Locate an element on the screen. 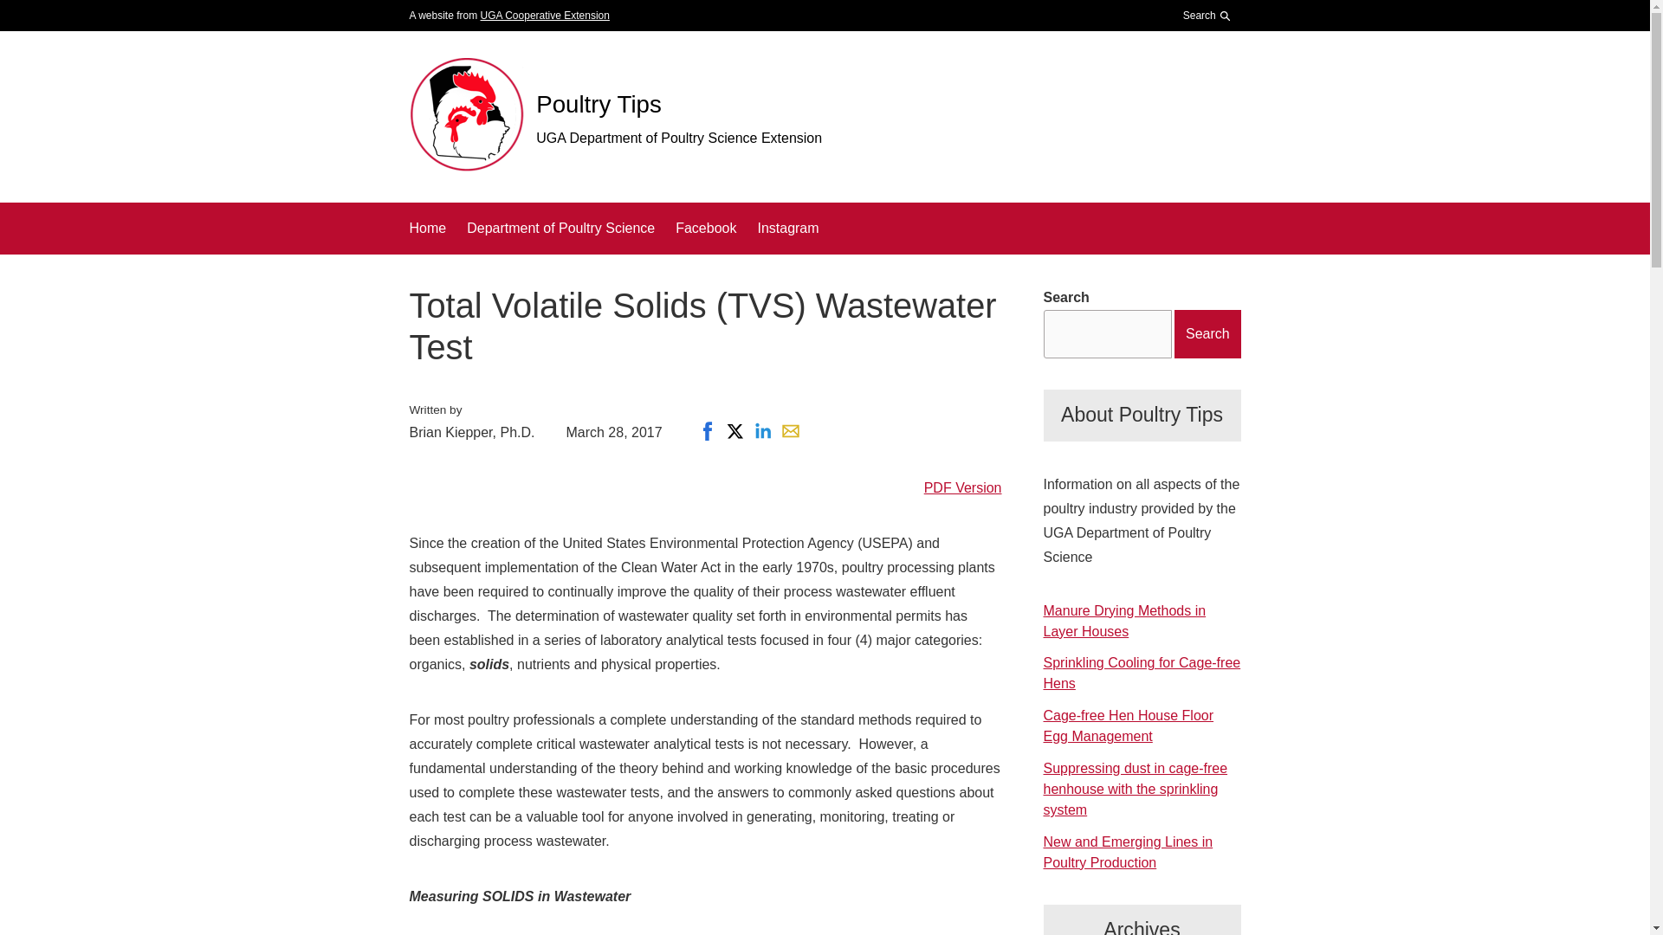 This screenshot has width=1663, height=935. Share on Facebook, opens in new window is located at coordinates (707, 431).